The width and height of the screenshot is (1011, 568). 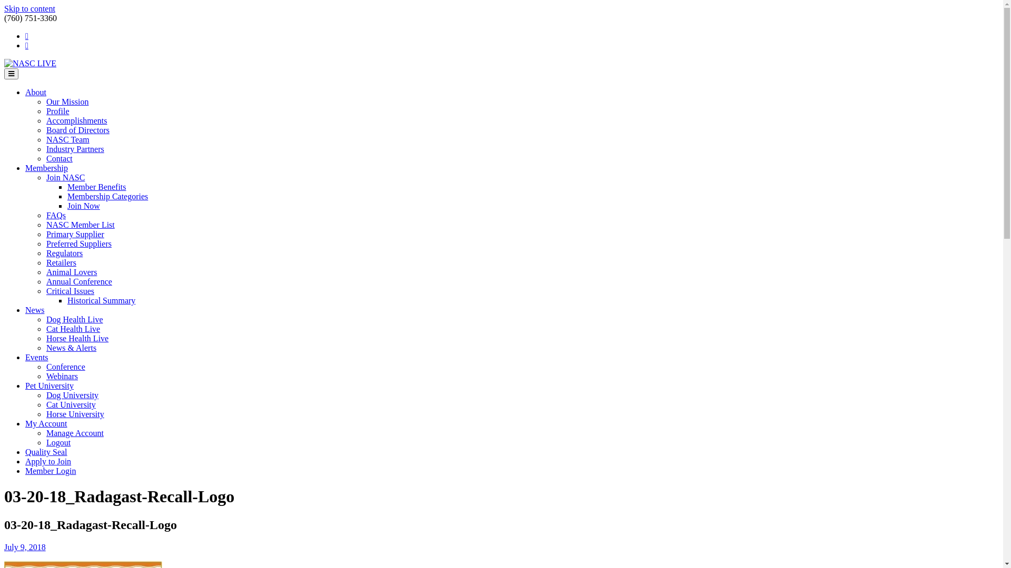 I want to click on Primary Supplier, so click(x=75, y=235).